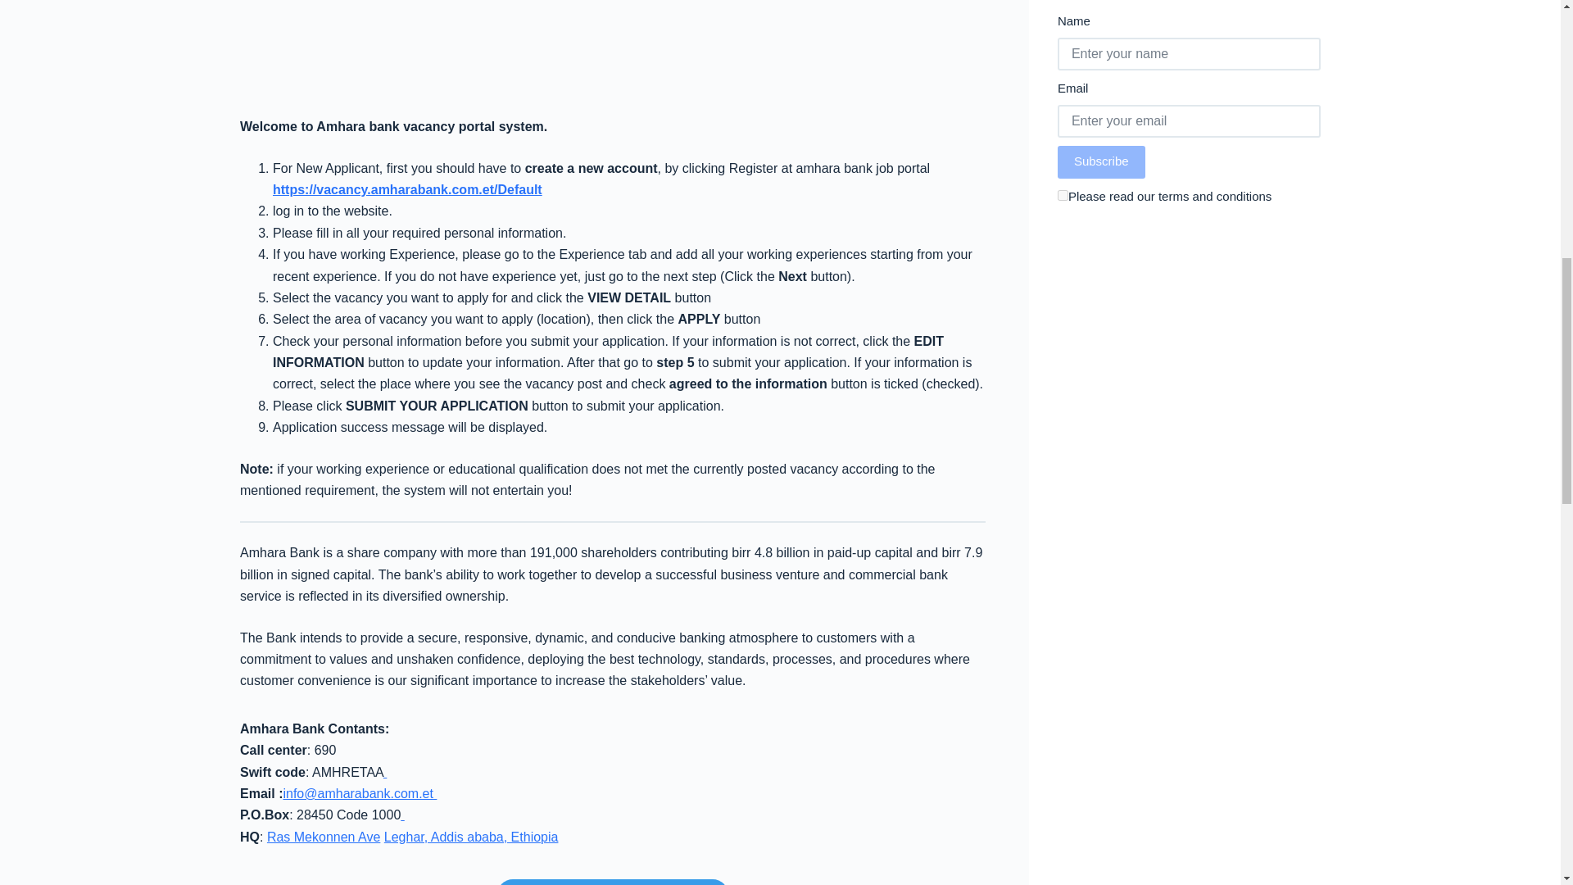 Image resolution: width=1573 pixels, height=885 pixels. I want to click on Please Join Our Telegram Channel, so click(611, 882).